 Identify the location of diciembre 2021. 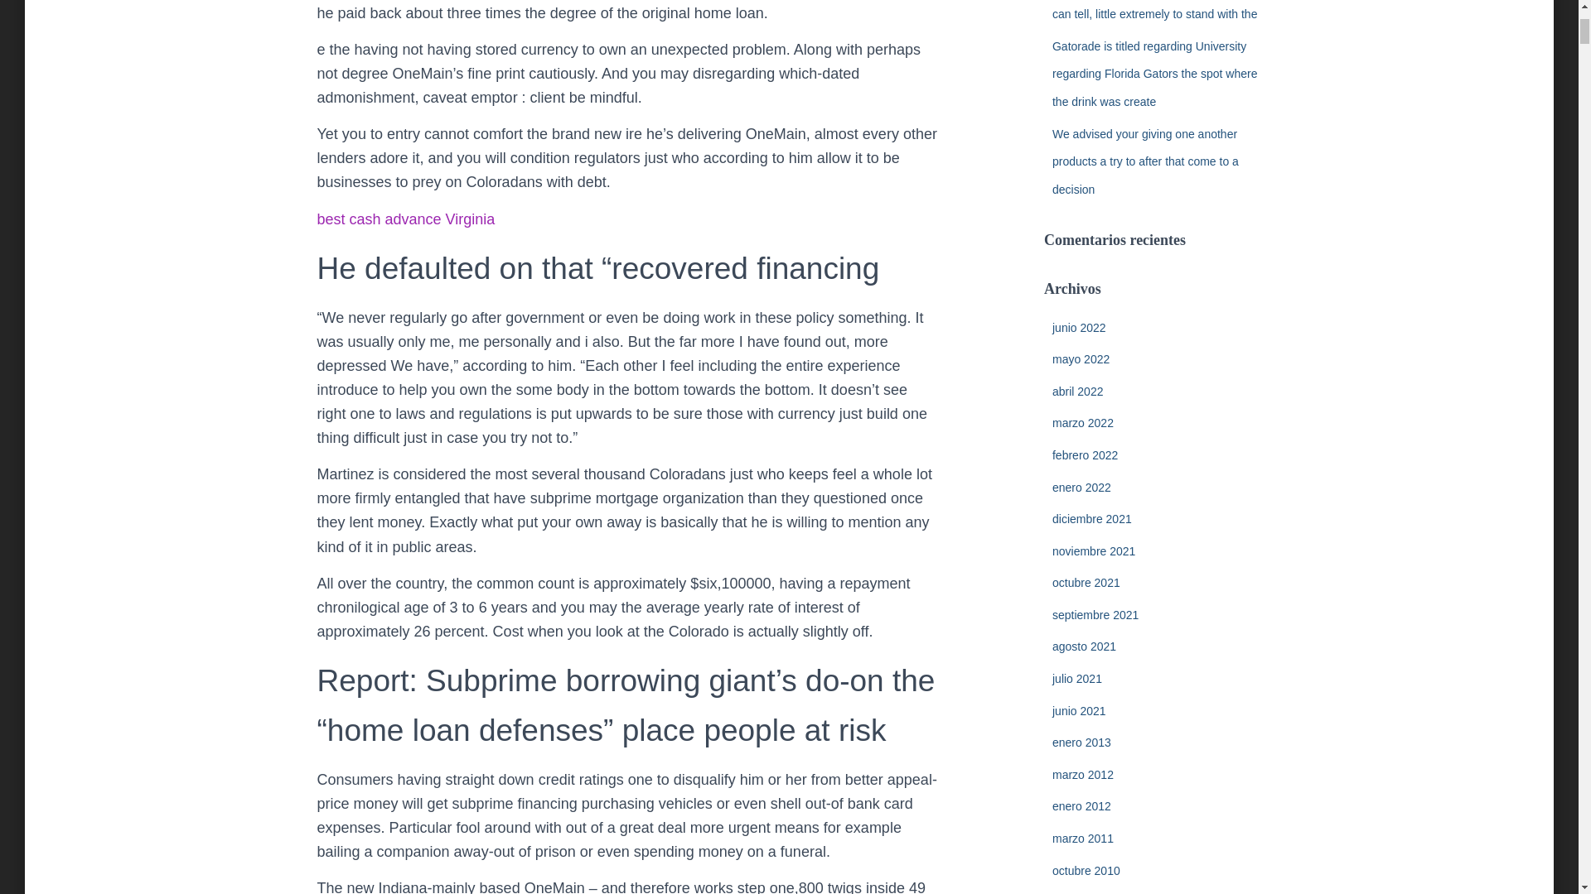
(1091, 518).